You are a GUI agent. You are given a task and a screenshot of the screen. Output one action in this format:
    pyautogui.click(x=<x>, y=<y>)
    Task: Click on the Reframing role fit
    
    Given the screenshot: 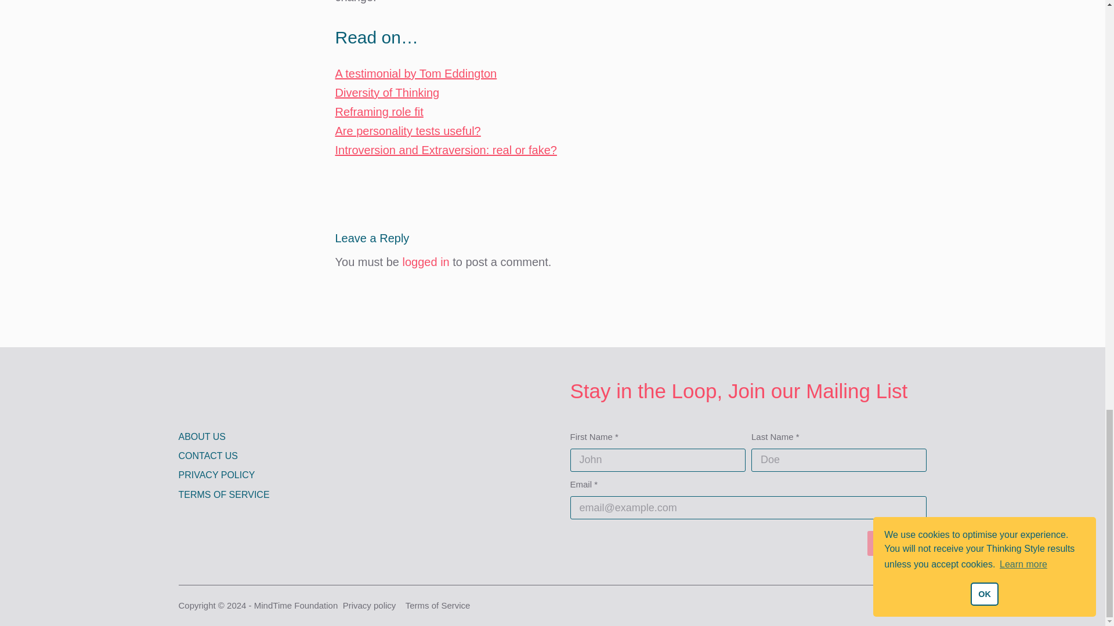 What is the action you would take?
    pyautogui.click(x=379, y=112)
    